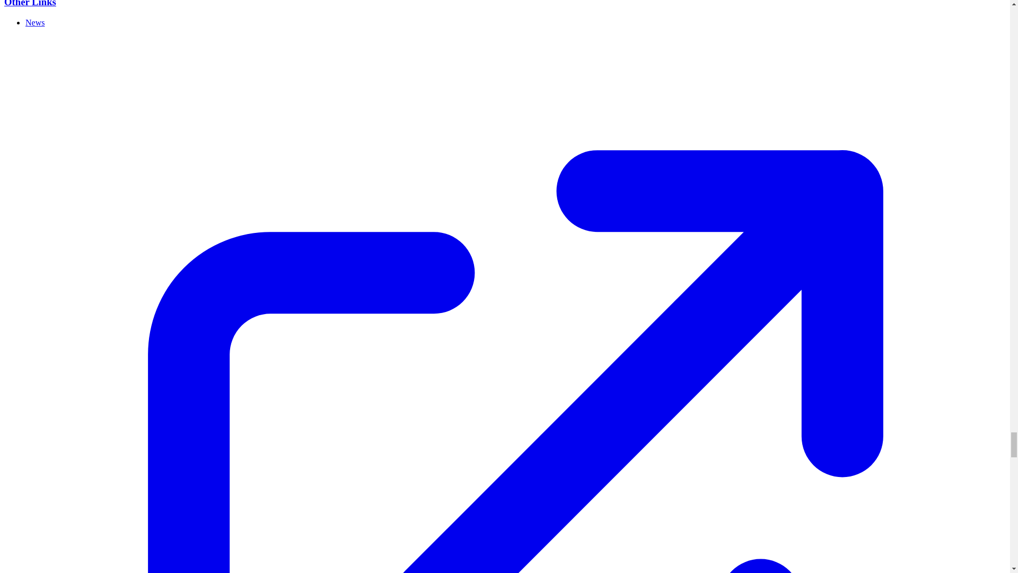  What do you see at coordinates (30, 4) in the screenshot?
I see `Other Links` at bounding box center [30, 4].